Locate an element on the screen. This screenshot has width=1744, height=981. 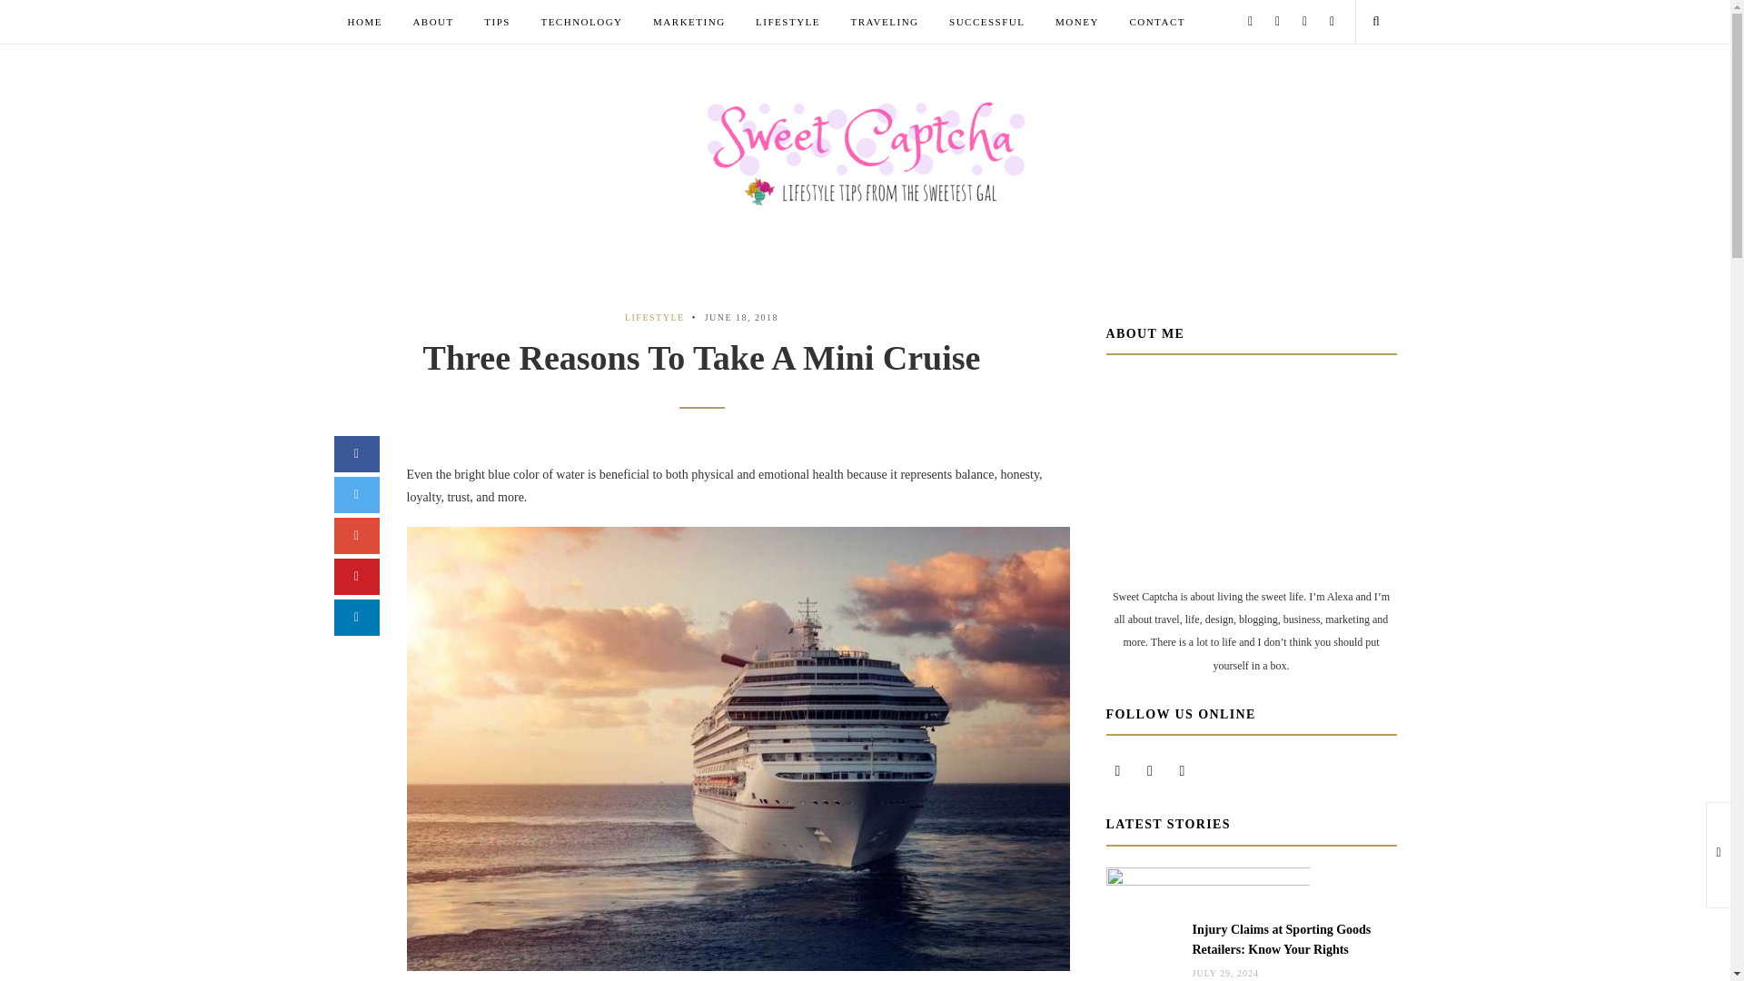
TIPS is located at coordinates (497, 22).